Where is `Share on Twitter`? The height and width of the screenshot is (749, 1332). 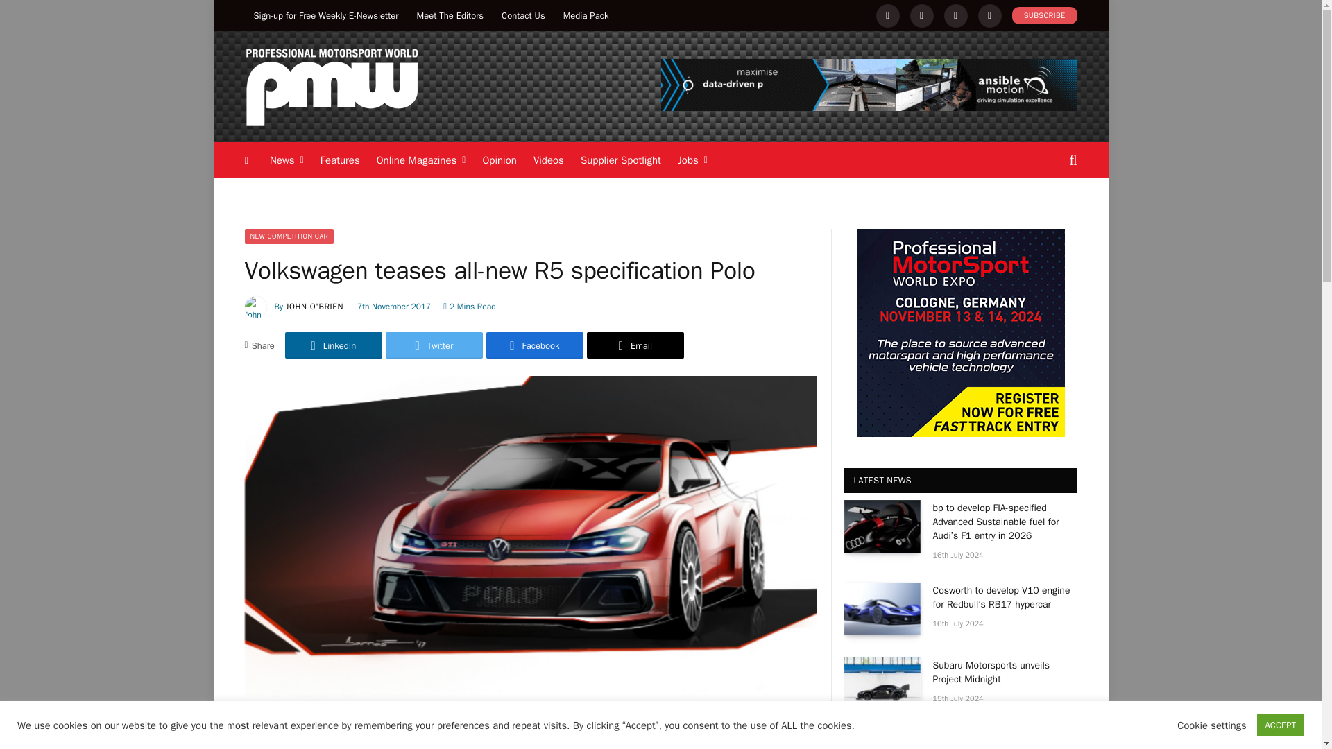 Share on Twitter is located at coordinates (434, 345).